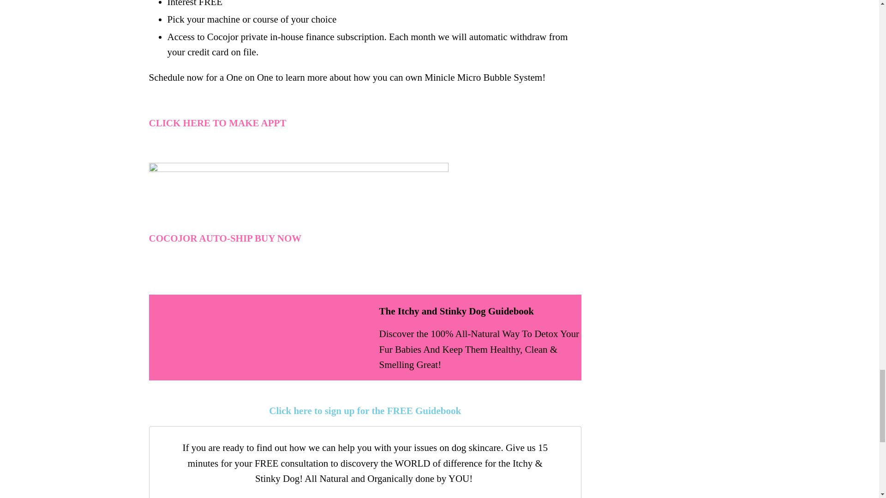 The height and width of the screenshot is (498, 886). I want to click on CLICK HERE TO MAKE APPT, so click(217, 123).